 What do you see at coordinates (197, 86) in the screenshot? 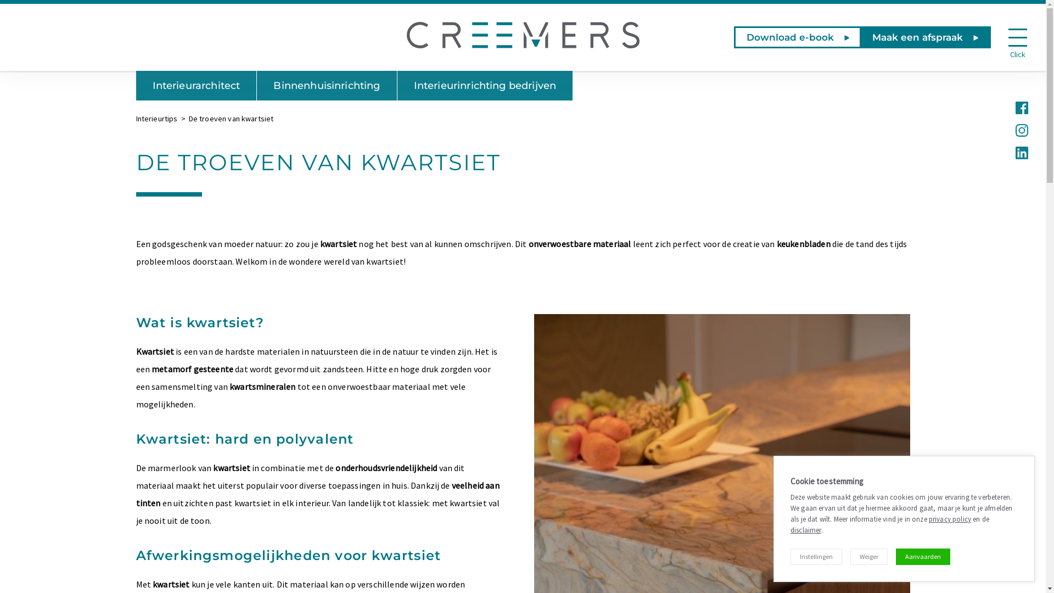
I see `Interieurarchitect` at bounding box center [197, 86].